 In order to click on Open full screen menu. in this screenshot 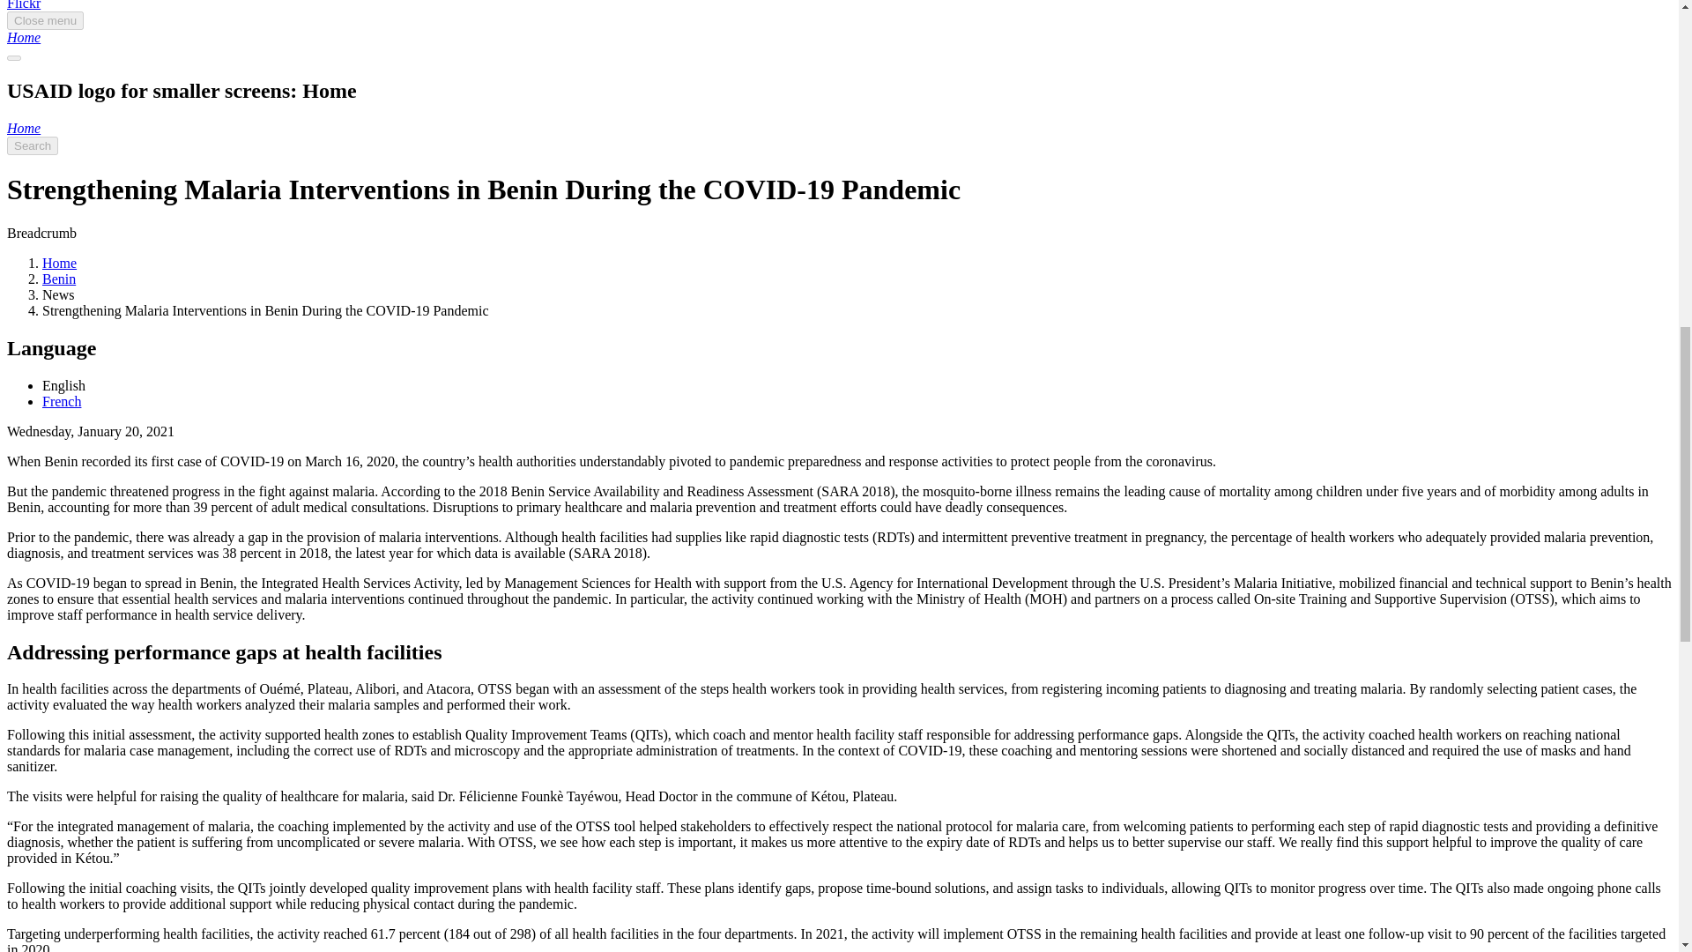, I will do `click(13, 58)`.